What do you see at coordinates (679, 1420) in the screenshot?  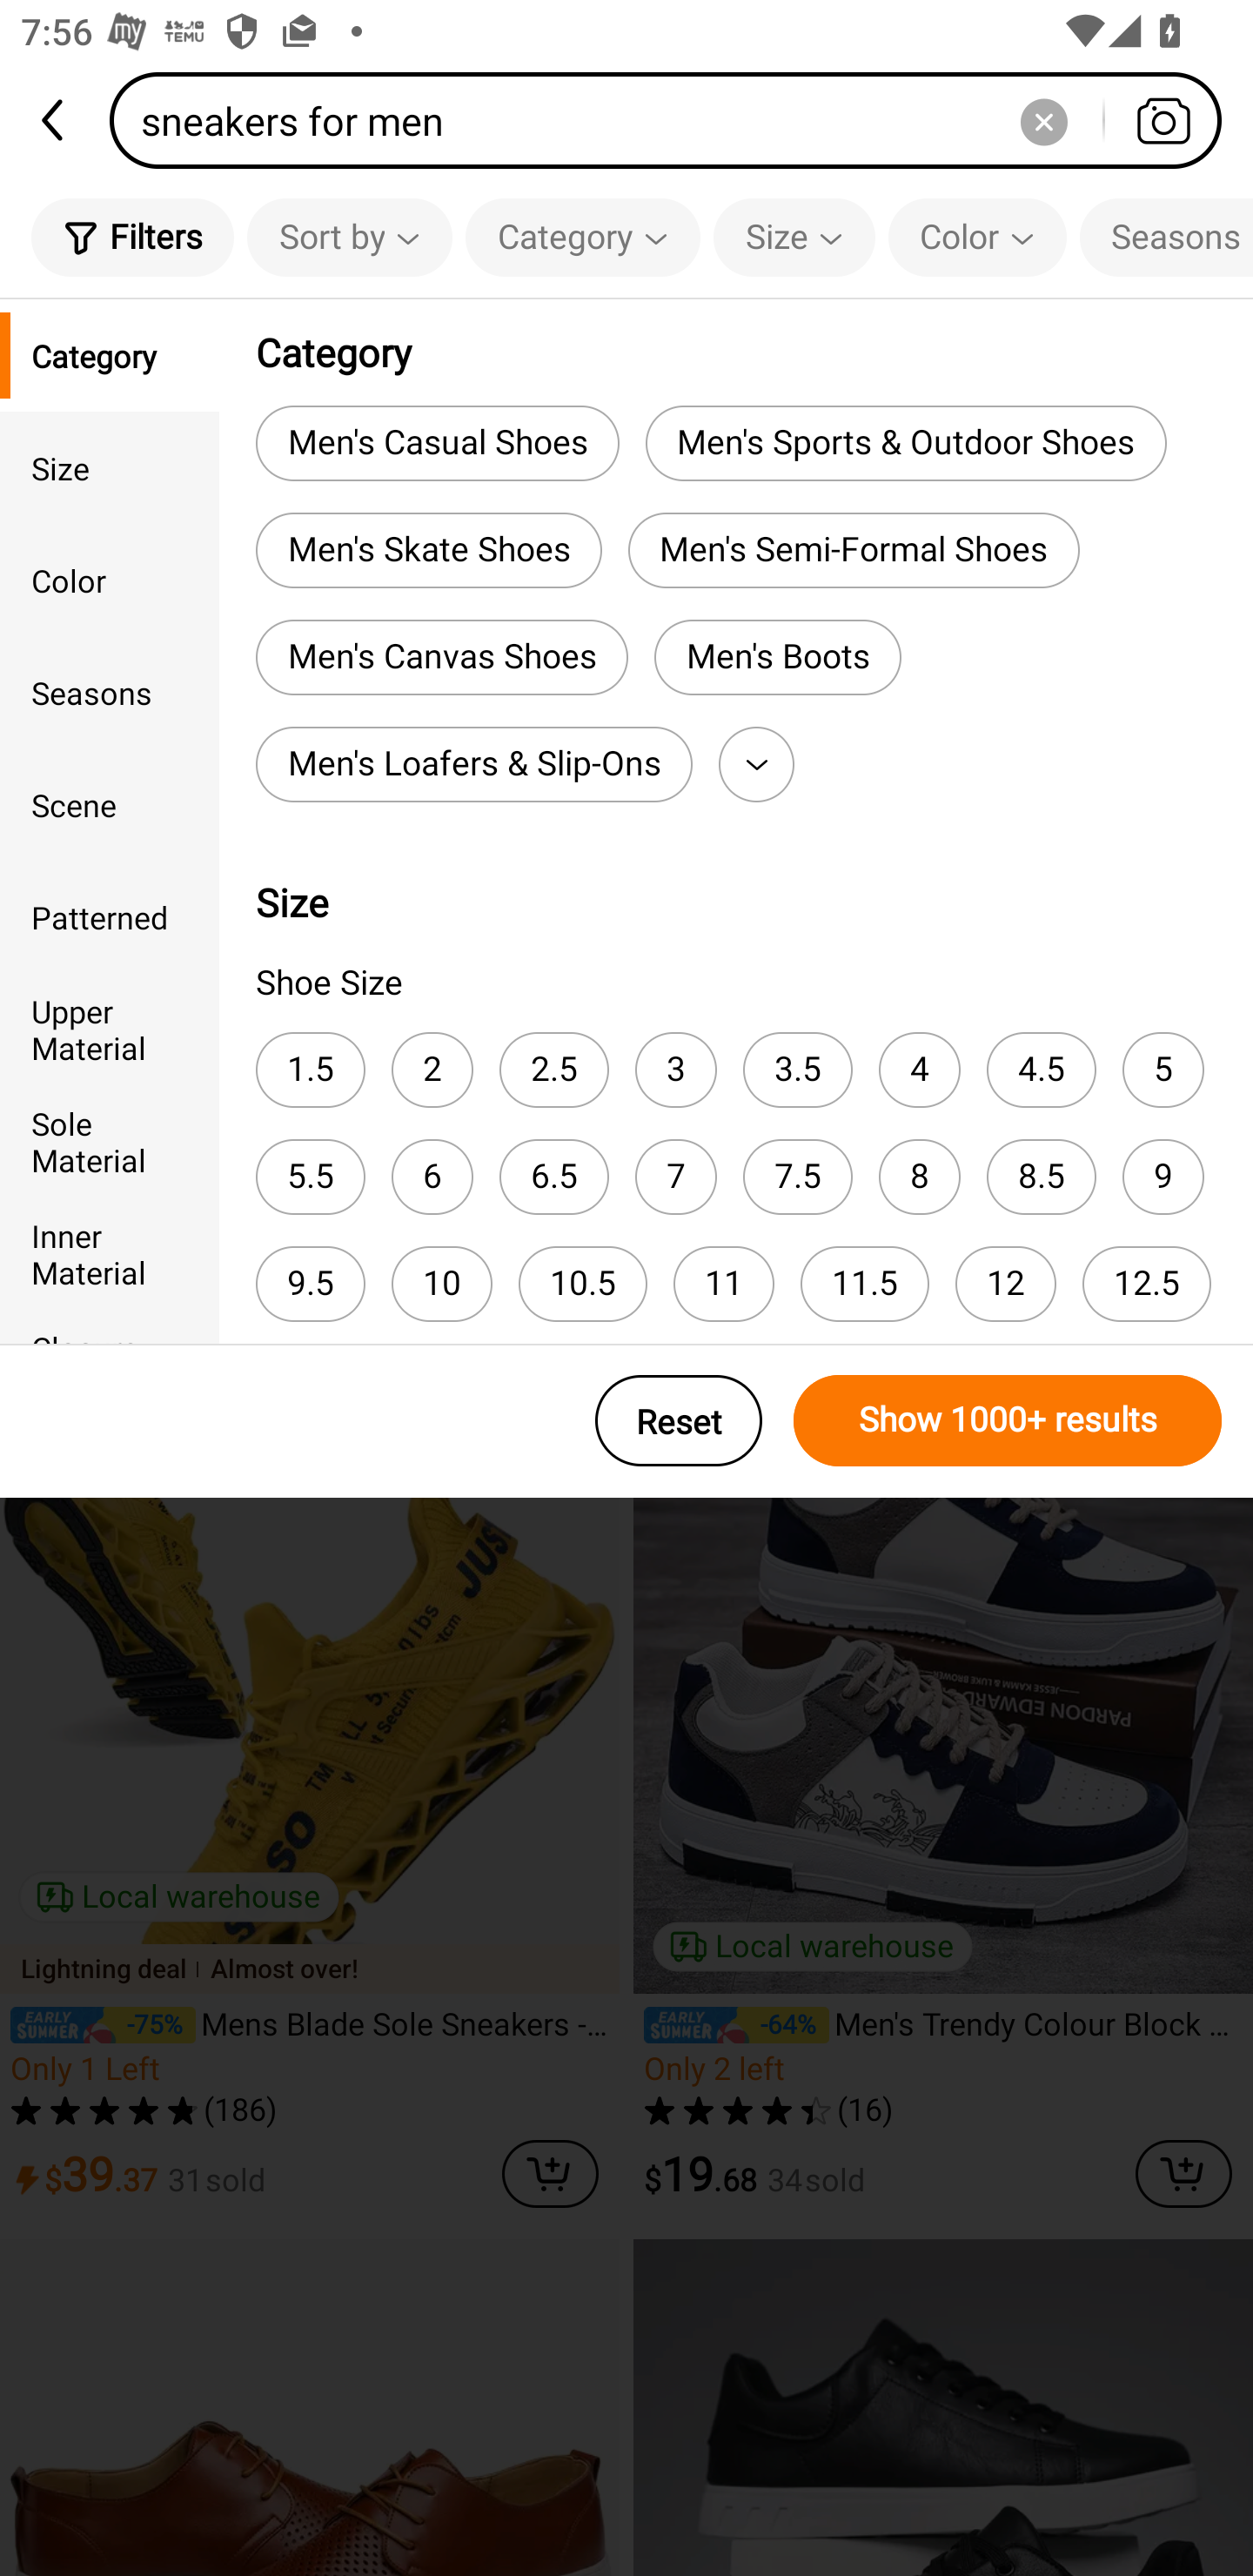 I see `Reset` at bounding box center [679, 1420].